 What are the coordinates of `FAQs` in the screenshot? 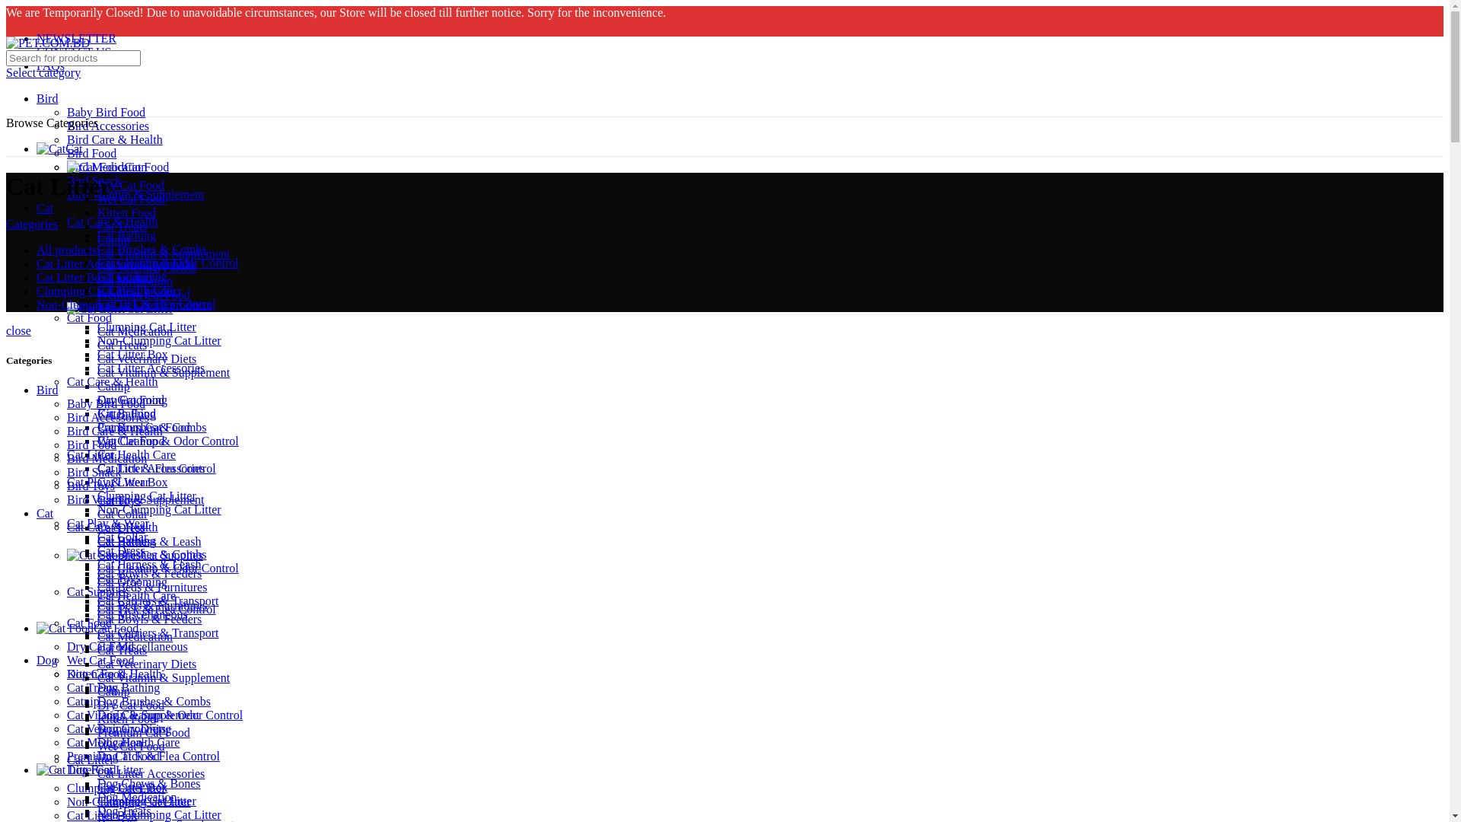 It's located at (50, 65).